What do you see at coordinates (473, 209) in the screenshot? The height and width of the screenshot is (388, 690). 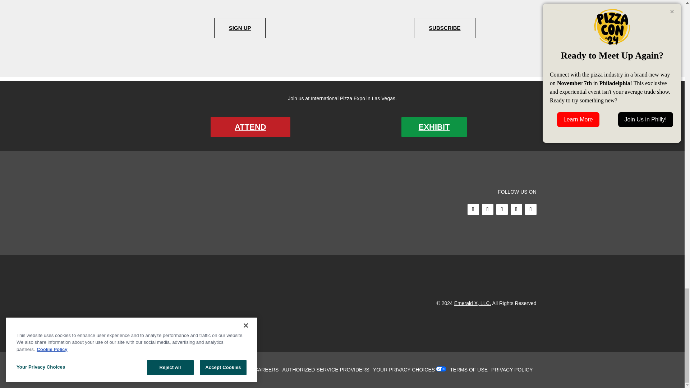 I see `Follow on Facebook` at bounding box center [473, 209].